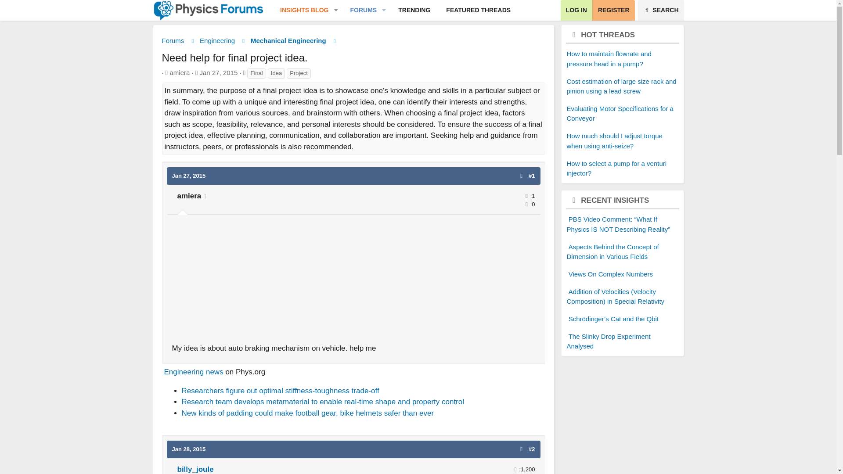 The width and height of the screenshot is (843, 474). What do you see at coordinates (219, 72) in the screenshot?
I see `Jan 27, 2015 at 11:49 PM` at bounding box center [219, 72].